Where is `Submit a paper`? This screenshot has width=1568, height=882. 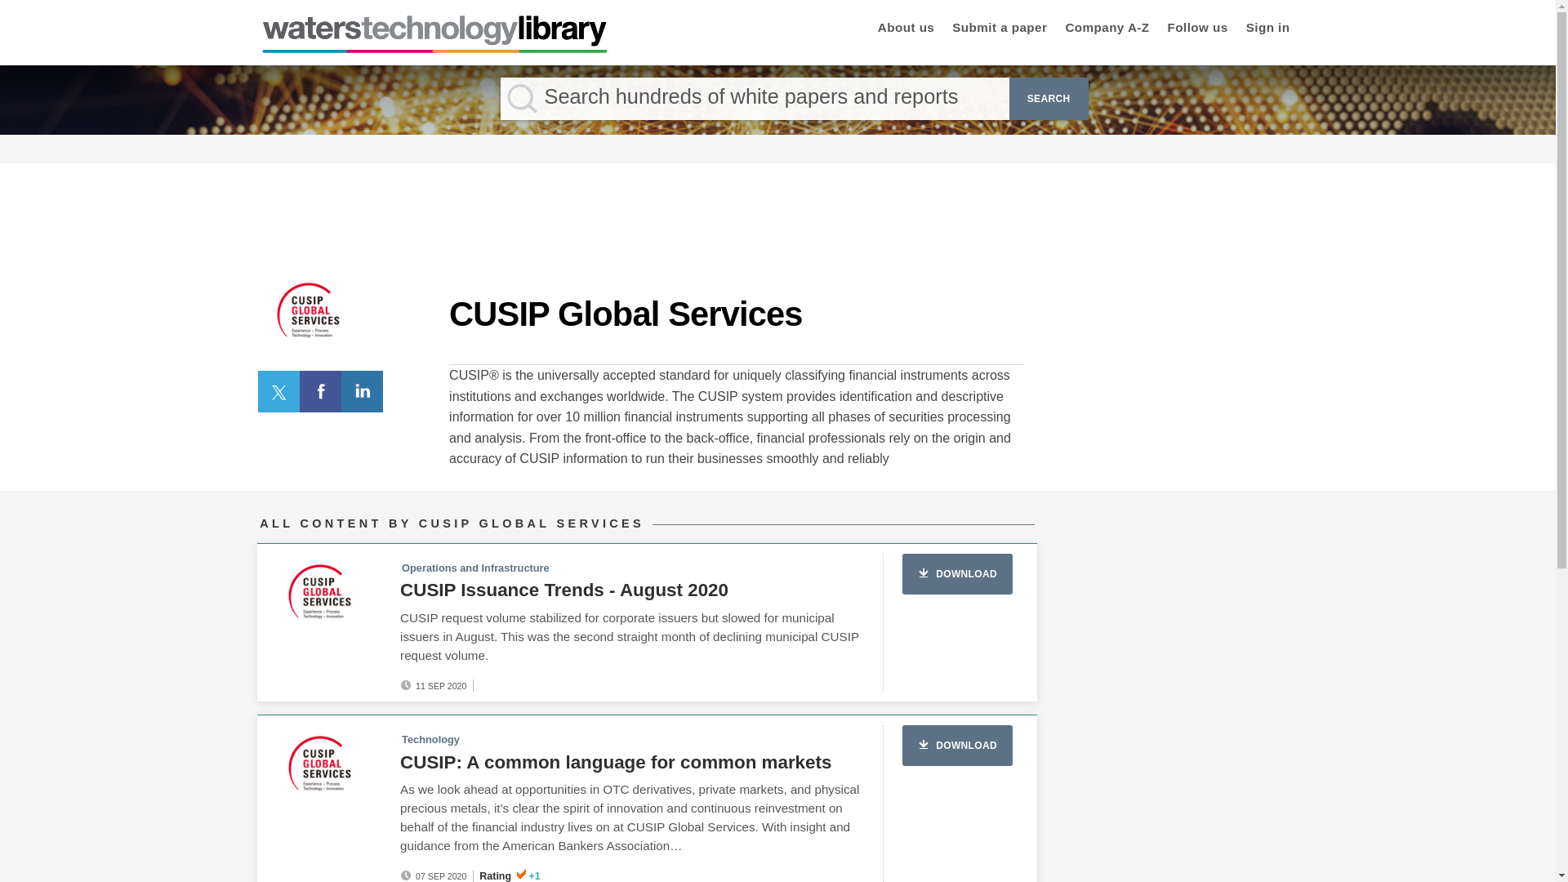
Submit a paper is located at coordinates (1000, 29).